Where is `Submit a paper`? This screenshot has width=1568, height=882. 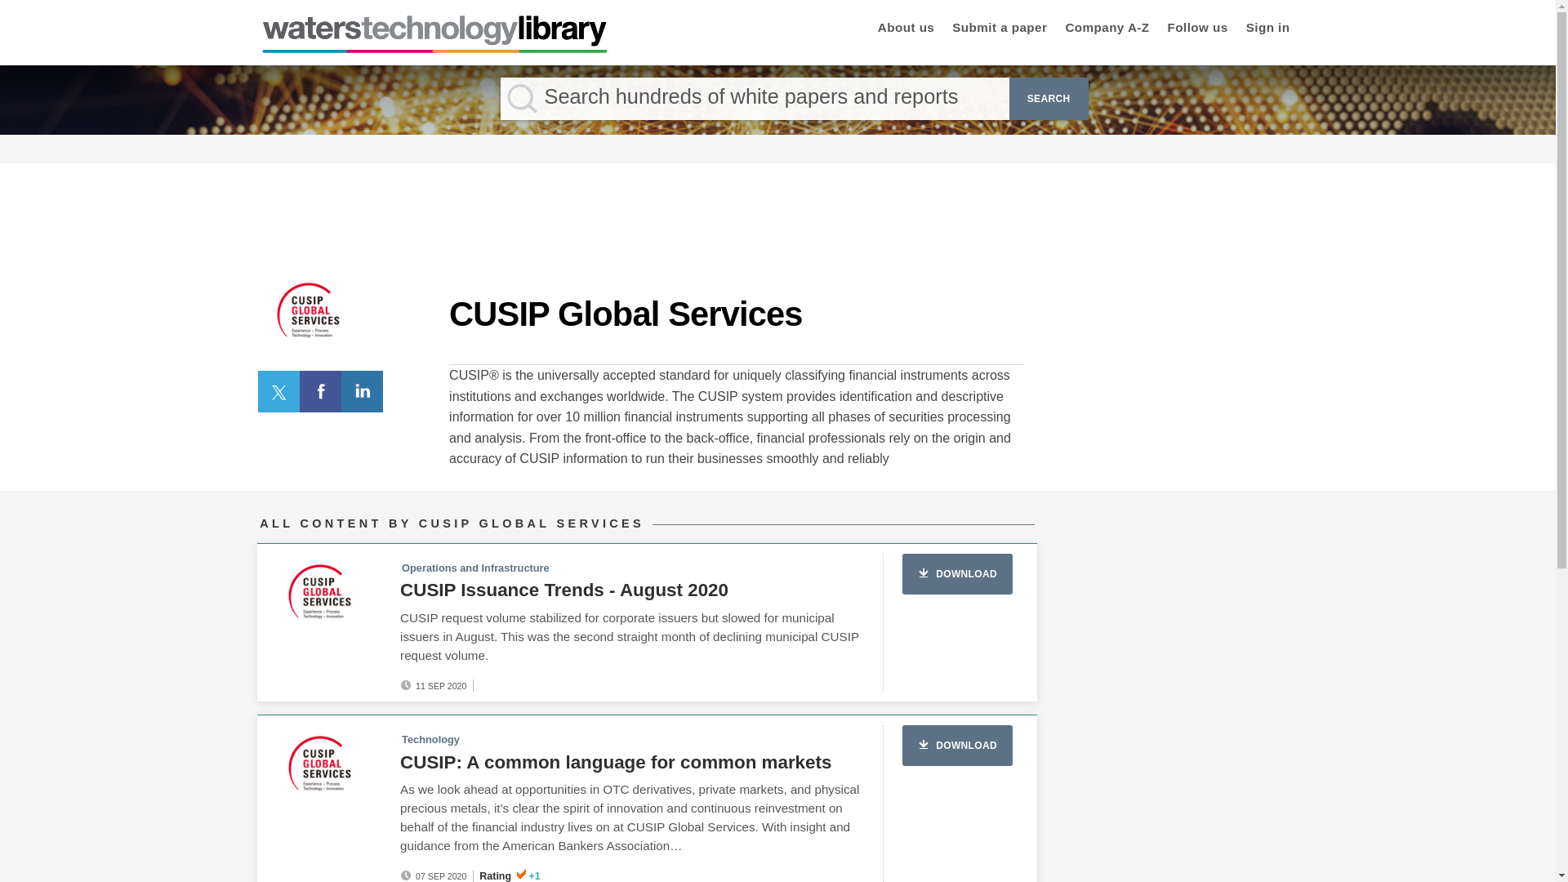
Submit a paper is located at coordinates (1000, 29).